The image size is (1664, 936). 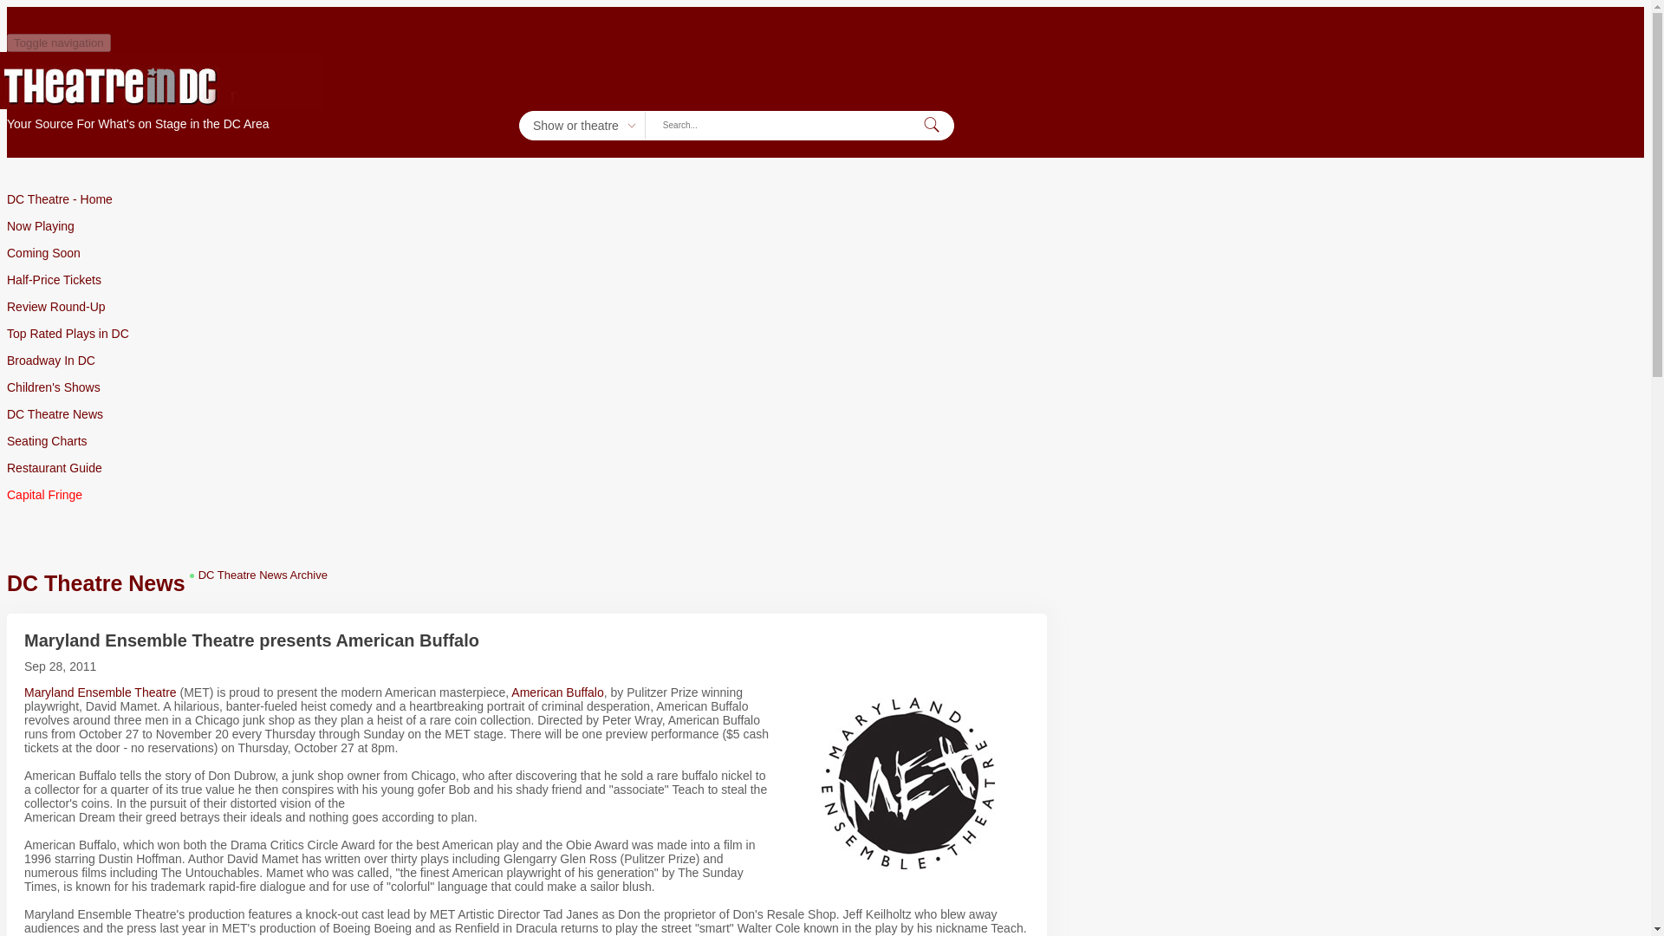 What do you see at coordinates (931, 125) in the screenshot?
I see `Go` at bounding box center [931, 125].